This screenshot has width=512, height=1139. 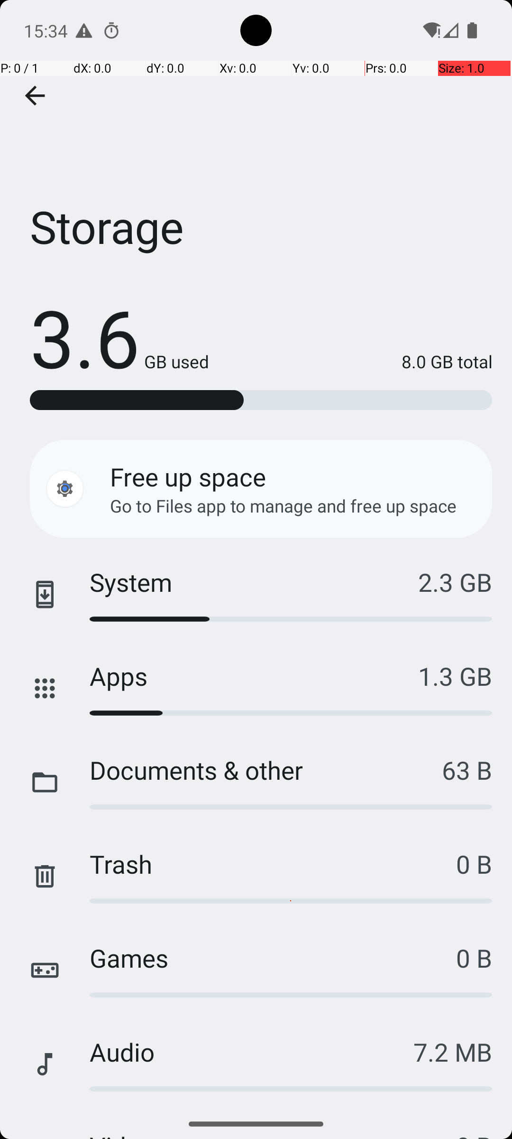 What do you see at coordinates (265, 770) in the screenshot?
I see `Documents & other` at bounding box center [265, 770].